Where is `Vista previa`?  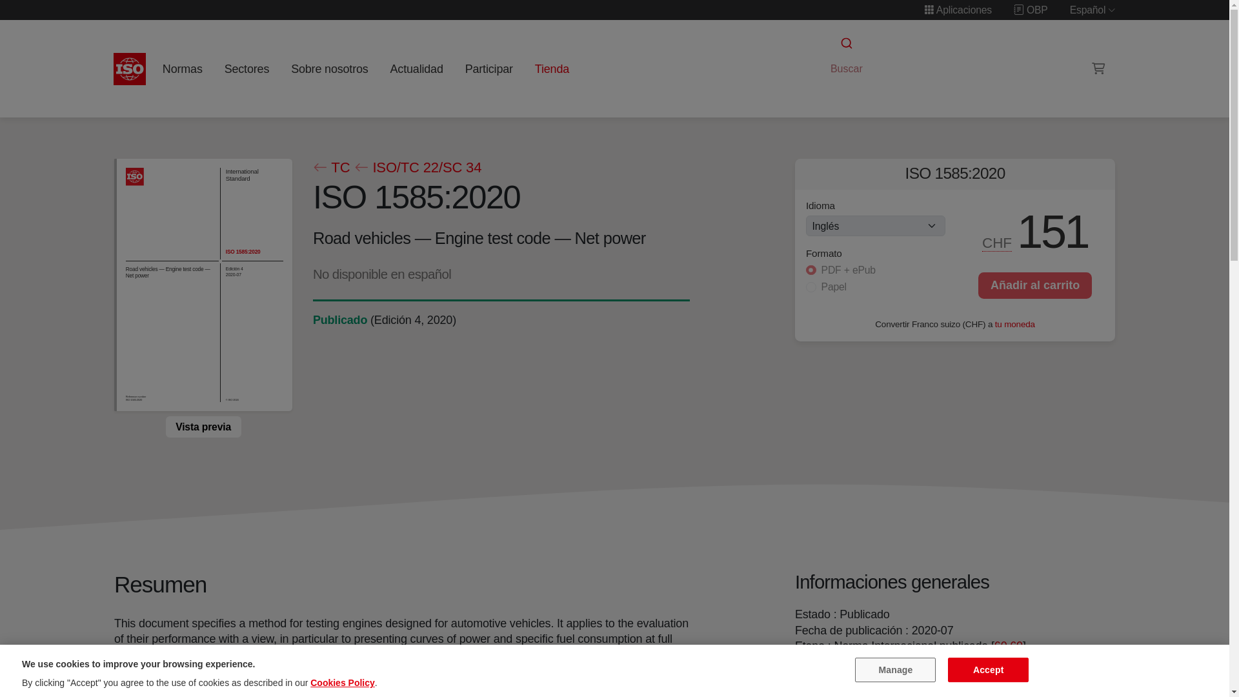 Vista previa is located at coordinates (203, 426).